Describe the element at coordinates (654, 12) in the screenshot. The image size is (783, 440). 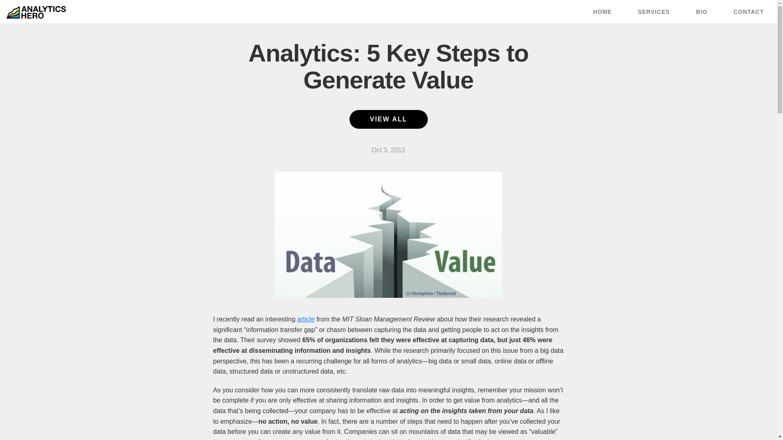
I see `SERVICES` at that location.